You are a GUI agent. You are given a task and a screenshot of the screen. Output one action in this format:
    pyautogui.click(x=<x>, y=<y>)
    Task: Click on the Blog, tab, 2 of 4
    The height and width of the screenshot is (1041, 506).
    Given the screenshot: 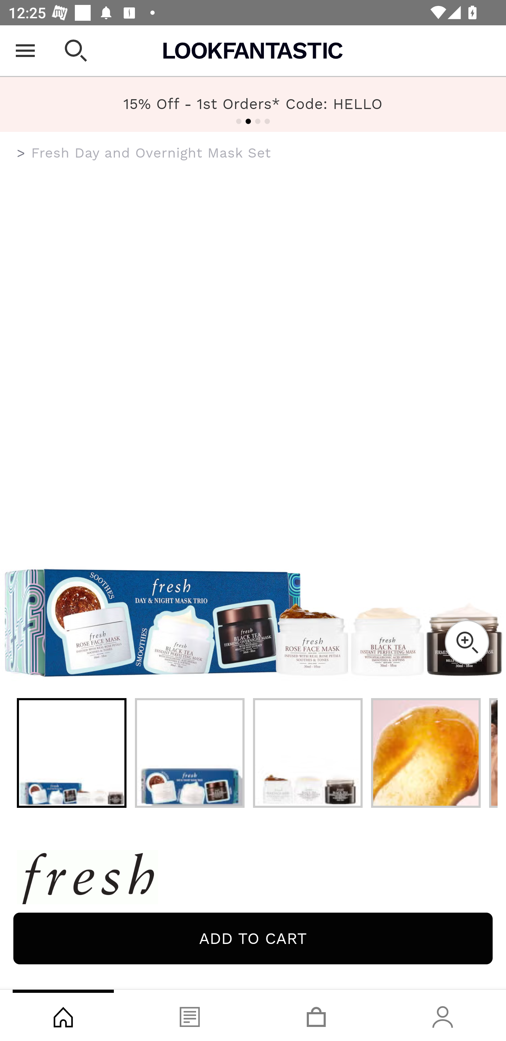 What is the action you would take?
    pyautogui.click(x=190, y=1015)
    